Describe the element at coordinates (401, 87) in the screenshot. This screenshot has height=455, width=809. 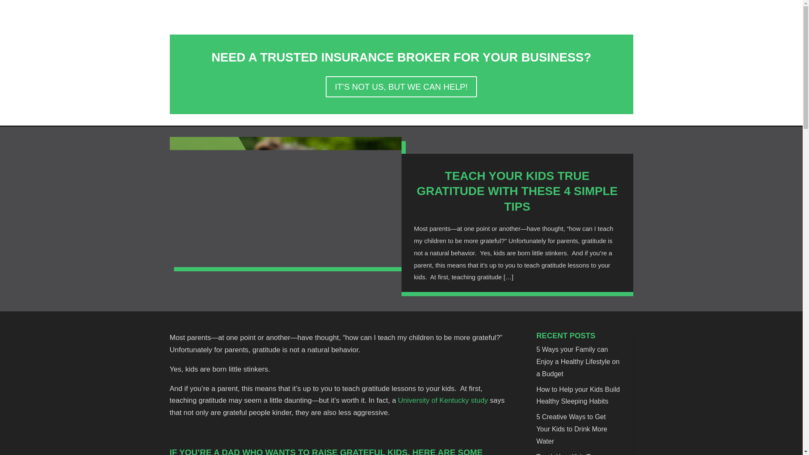
I see `IT'S NOT US, BUT WE CAN HELP!` at that location.